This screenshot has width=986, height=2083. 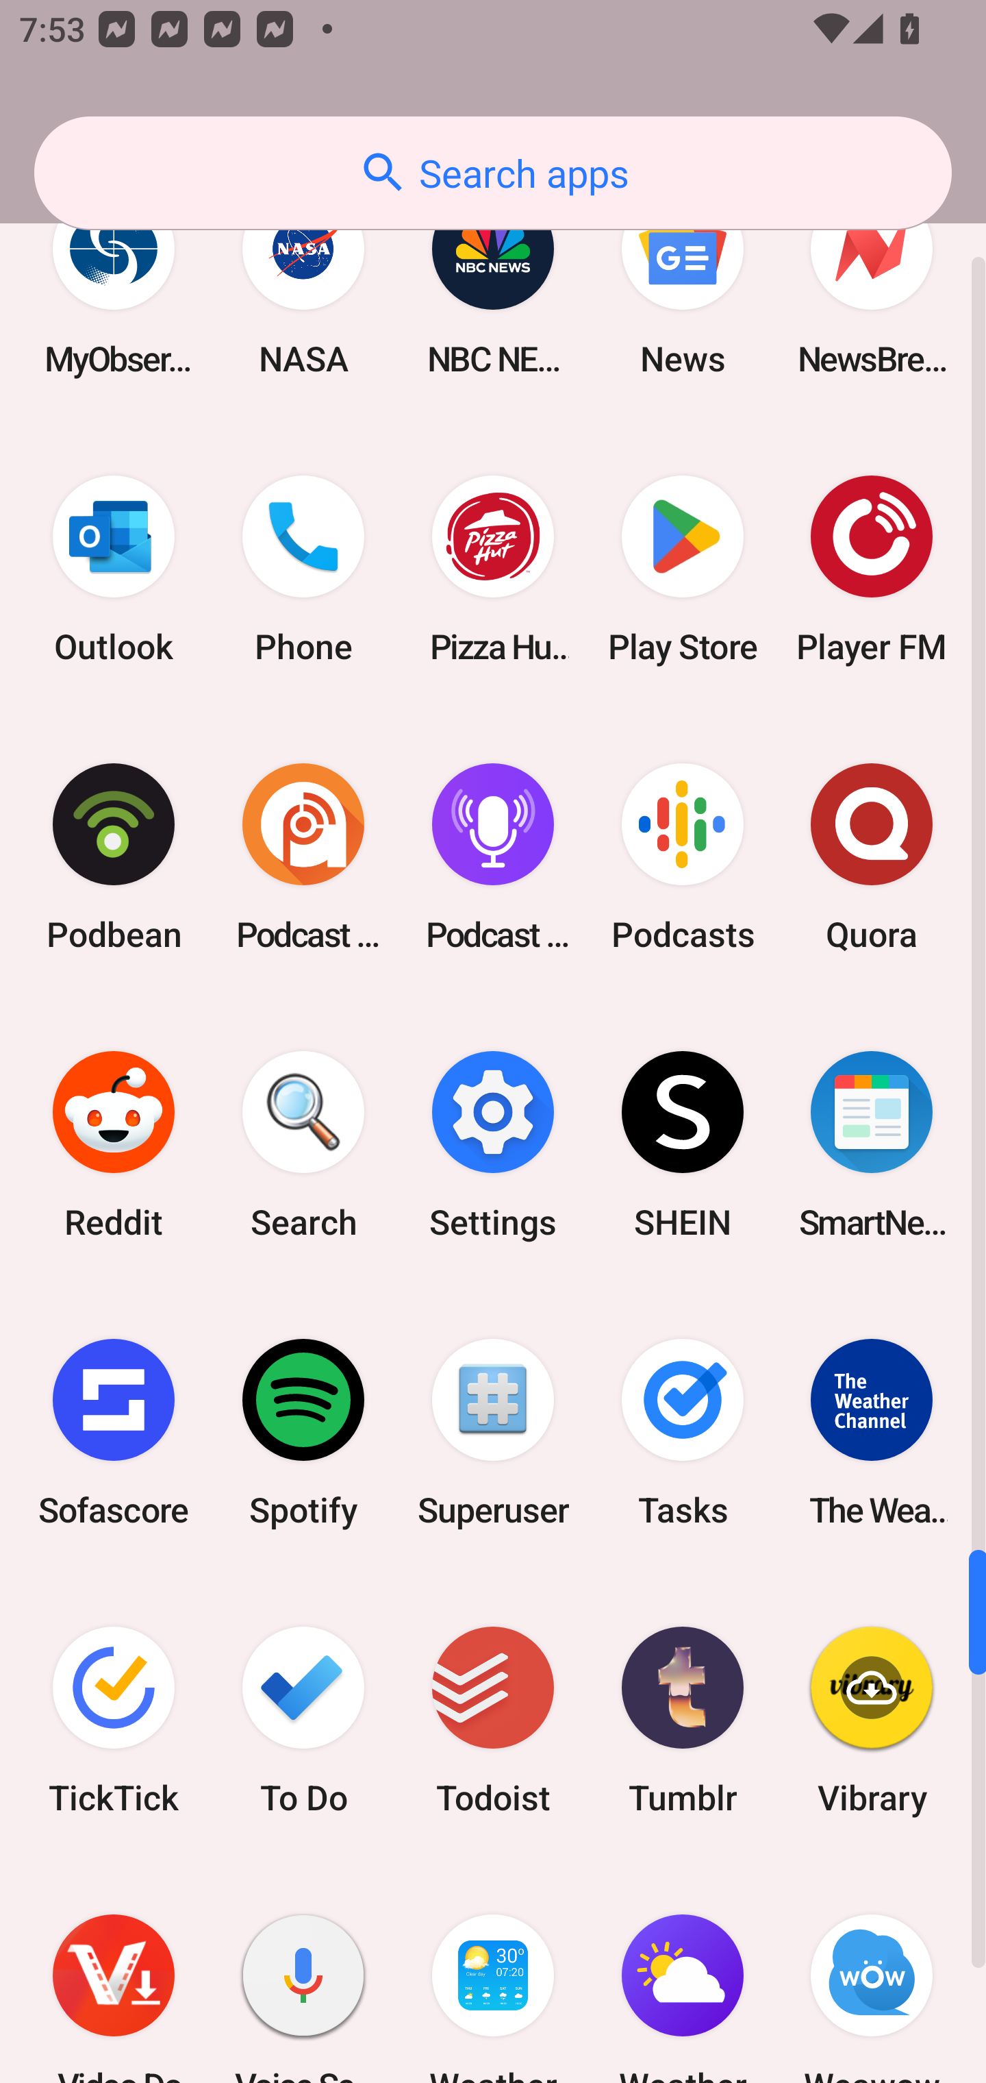 What do you see at coordinates (114, 569) in the screenshot?
I see `Outlook` at bounding box center [114, 569].